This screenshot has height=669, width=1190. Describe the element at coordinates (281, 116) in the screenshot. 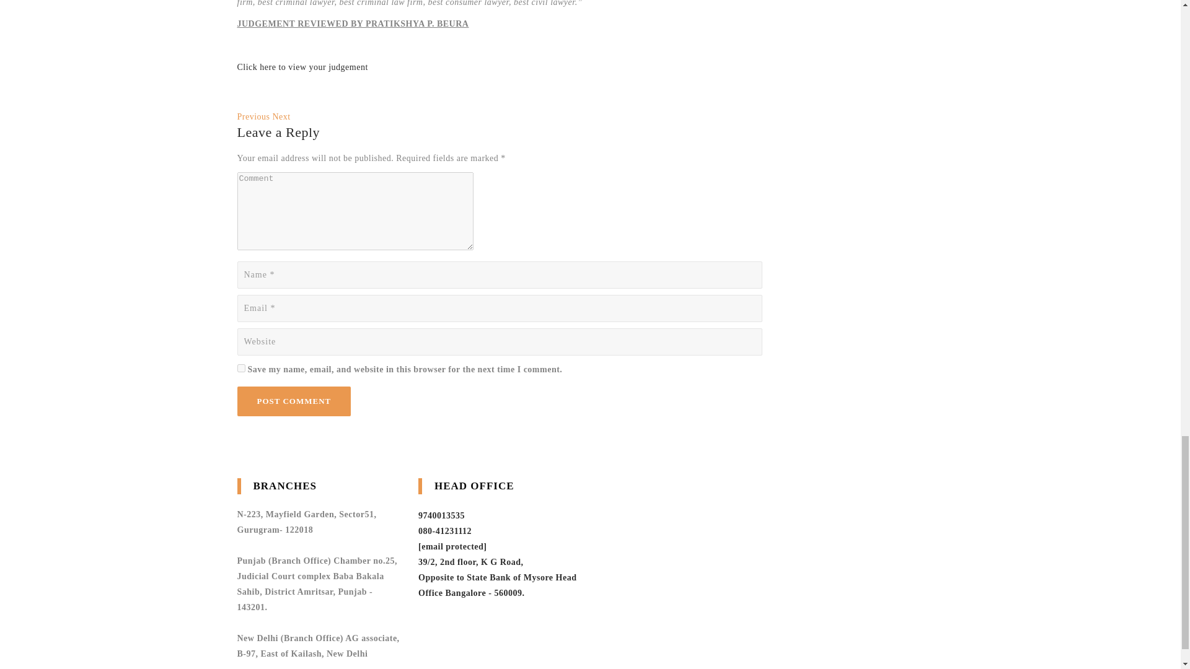

I see `Next` at that location.